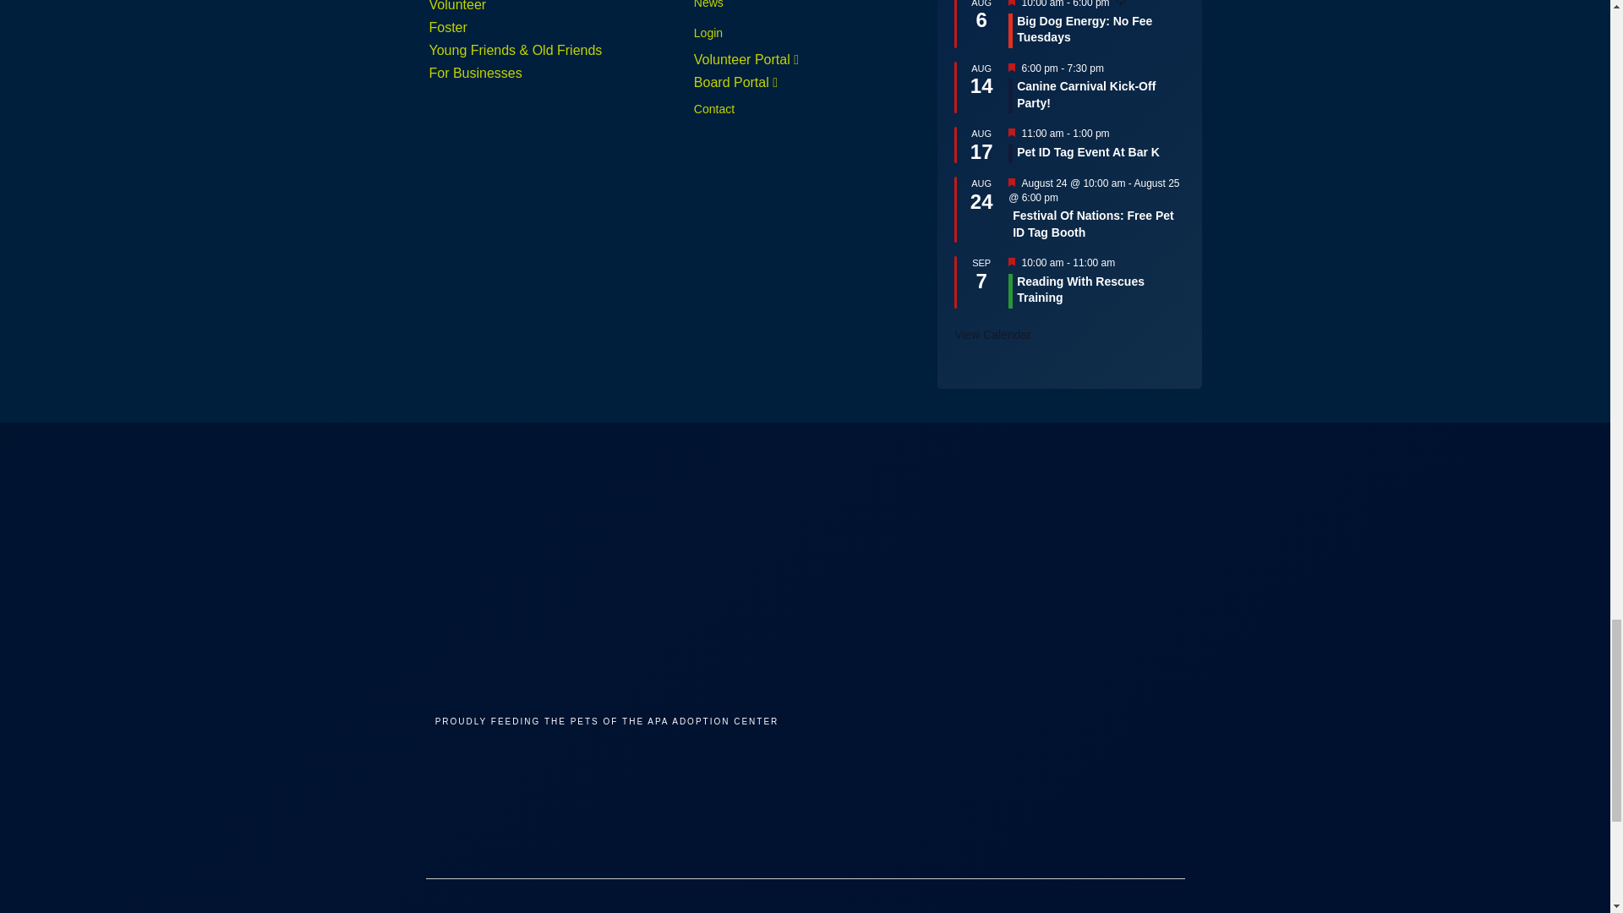 This screenshot has height=913, width=1623. What do you see at coordinates (1011, 5) in the screenshot?
I see `Featured` at bounding box center [1011, 5].